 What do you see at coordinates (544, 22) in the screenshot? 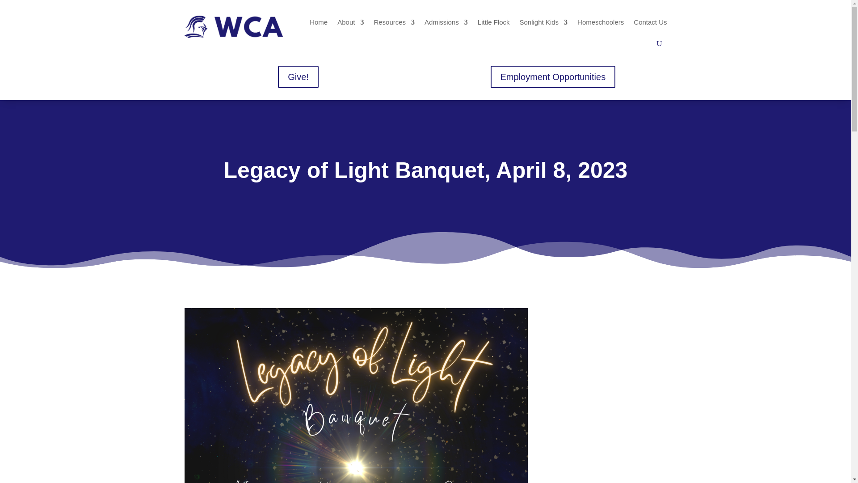
I see `Sonlight Kids` at bounding box center [544, 22].